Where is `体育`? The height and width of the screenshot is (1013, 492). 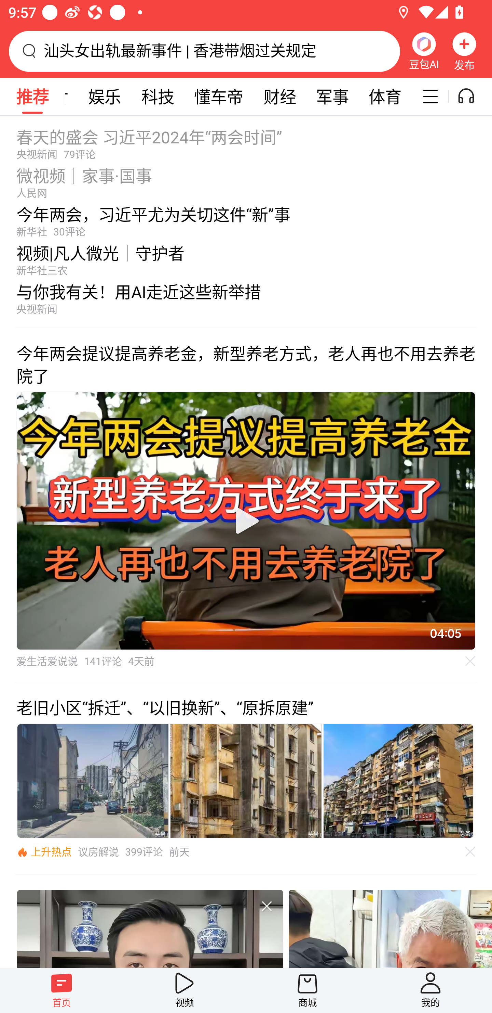
体育 is located at coordinates (385, 97).